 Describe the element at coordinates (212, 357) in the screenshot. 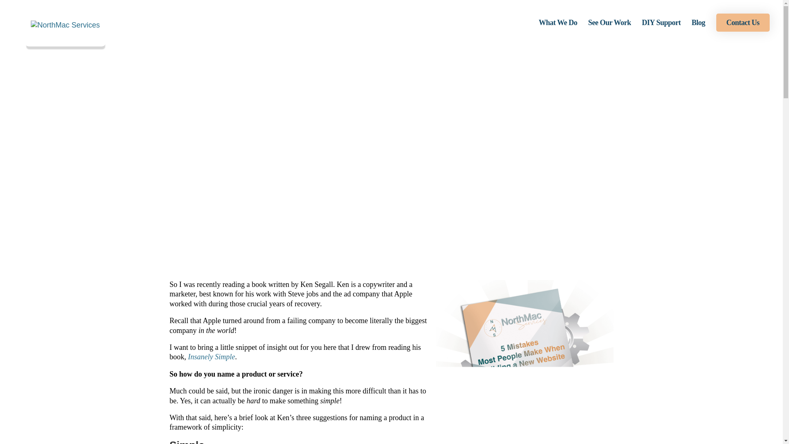

I see `Insanely Simple` at that location.